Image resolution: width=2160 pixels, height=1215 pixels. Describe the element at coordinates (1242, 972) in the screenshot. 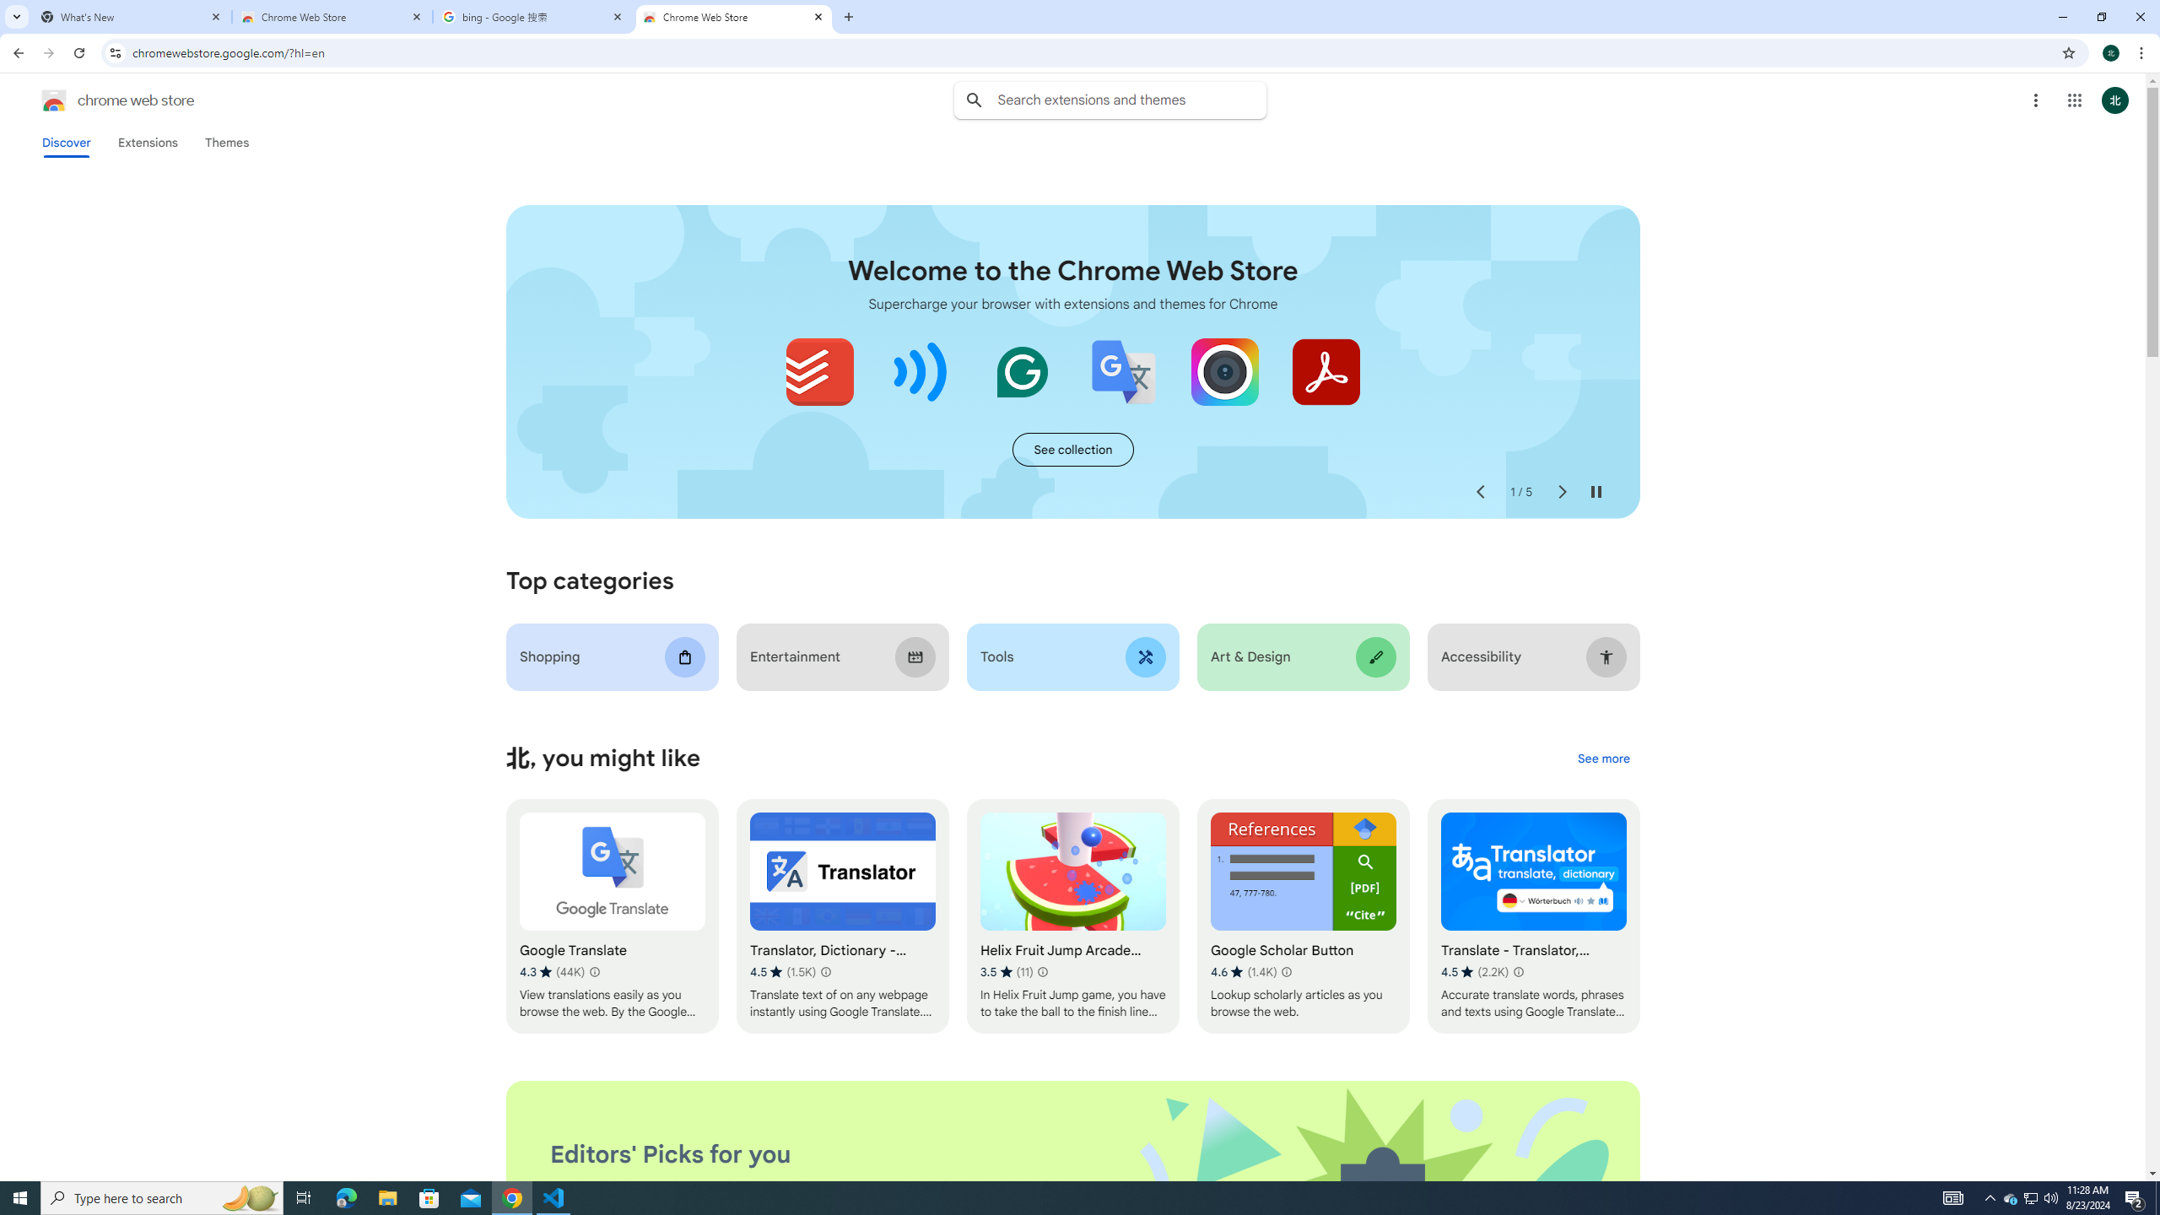

I see `Average rating 4.6 out of 5 stars. 1.4K ratings.` at that location.